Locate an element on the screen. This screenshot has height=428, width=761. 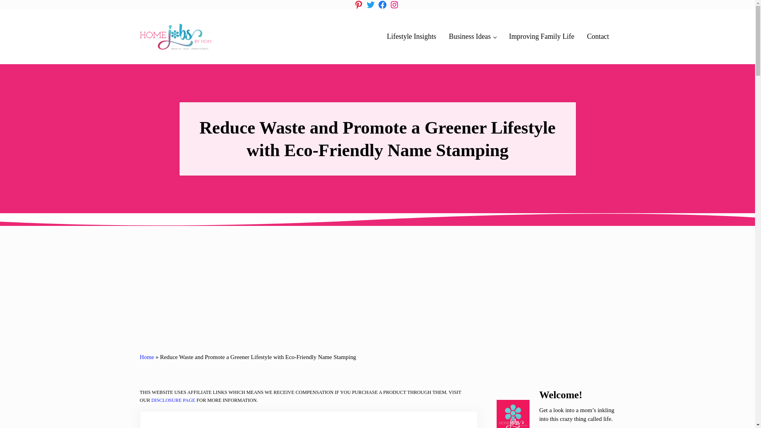
Home is located at coordinates (146, 357).